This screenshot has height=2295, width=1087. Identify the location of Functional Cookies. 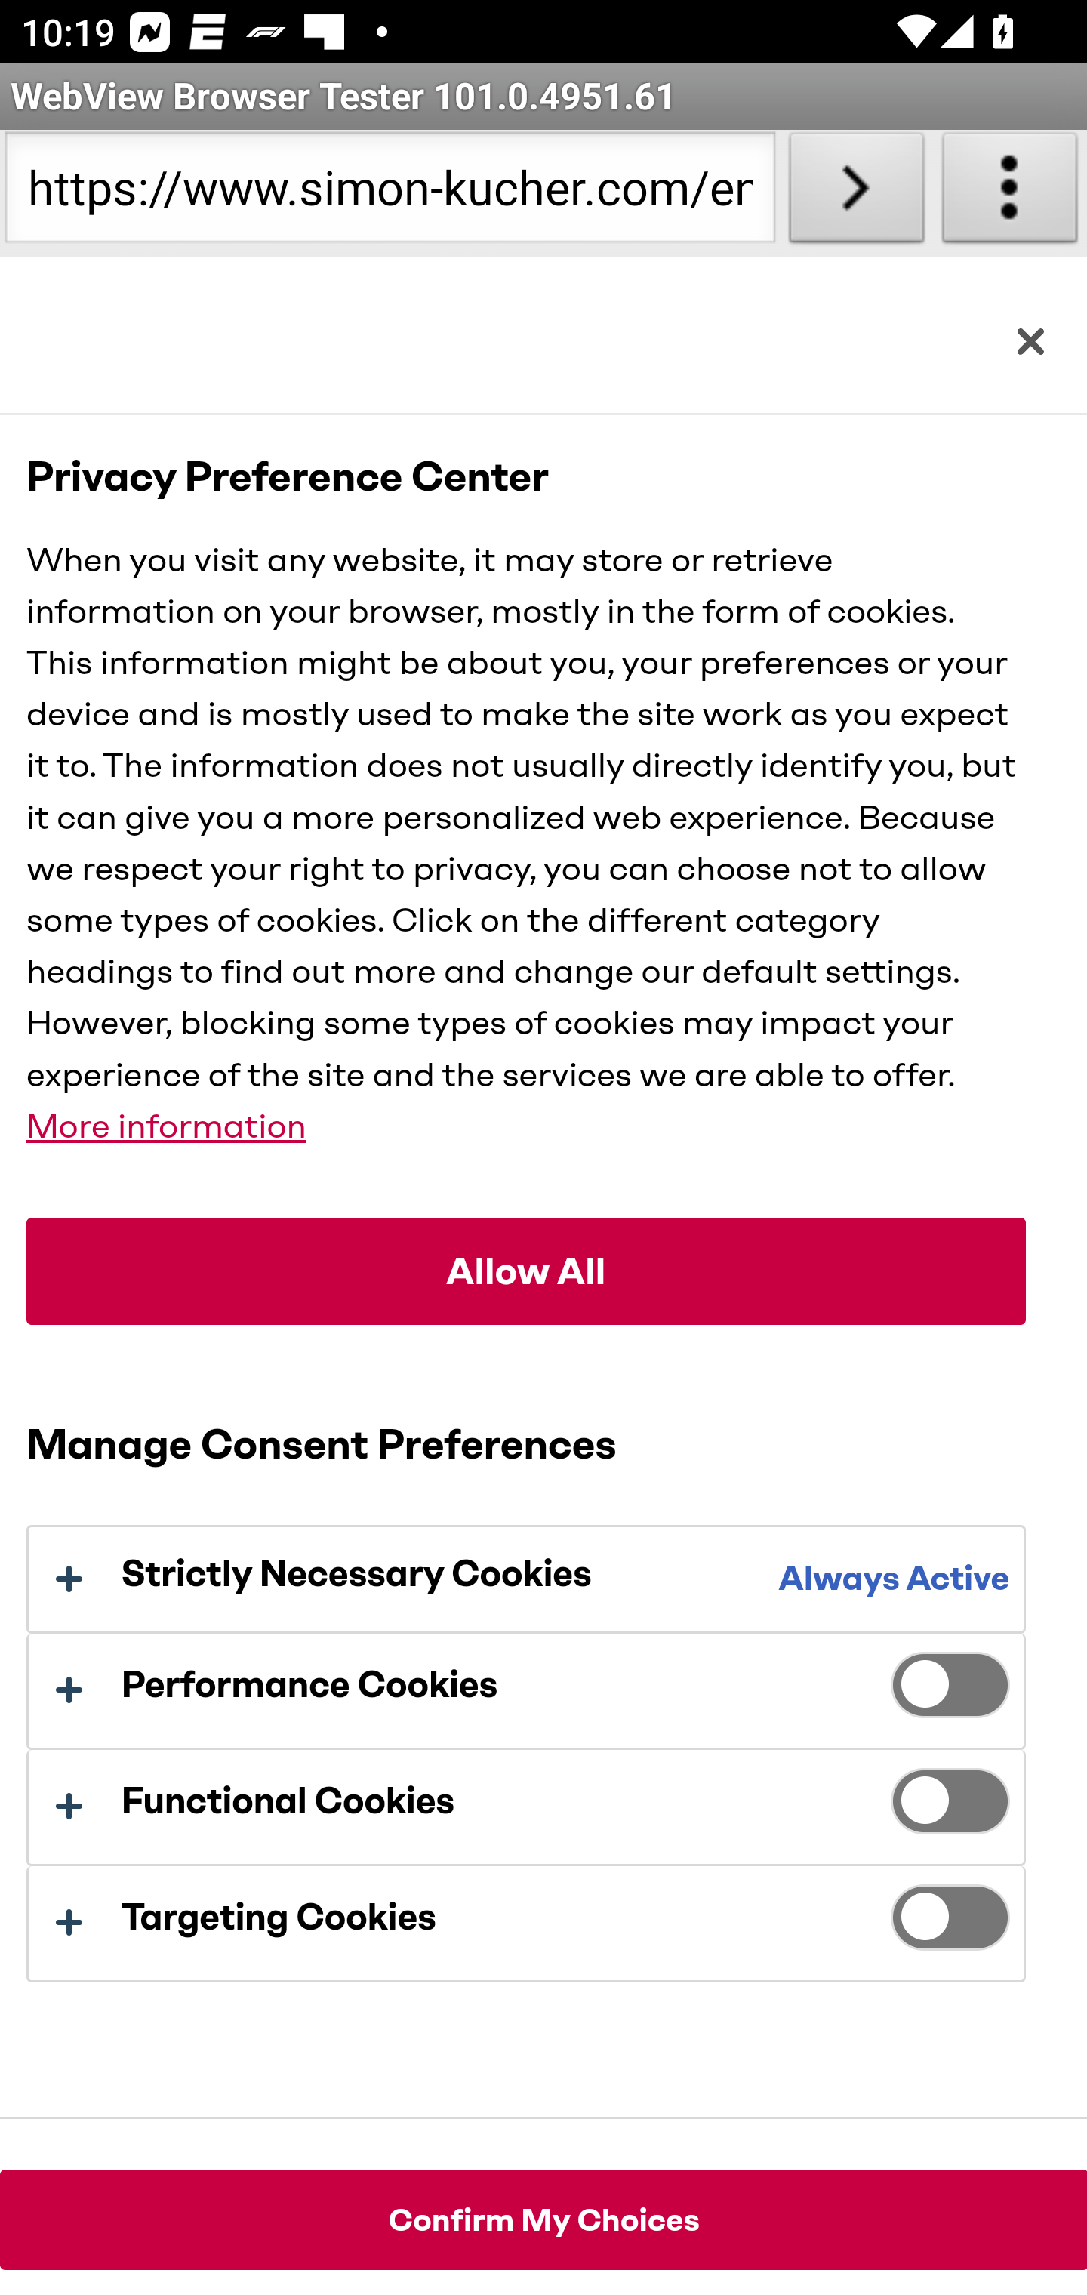
(951, 1807).